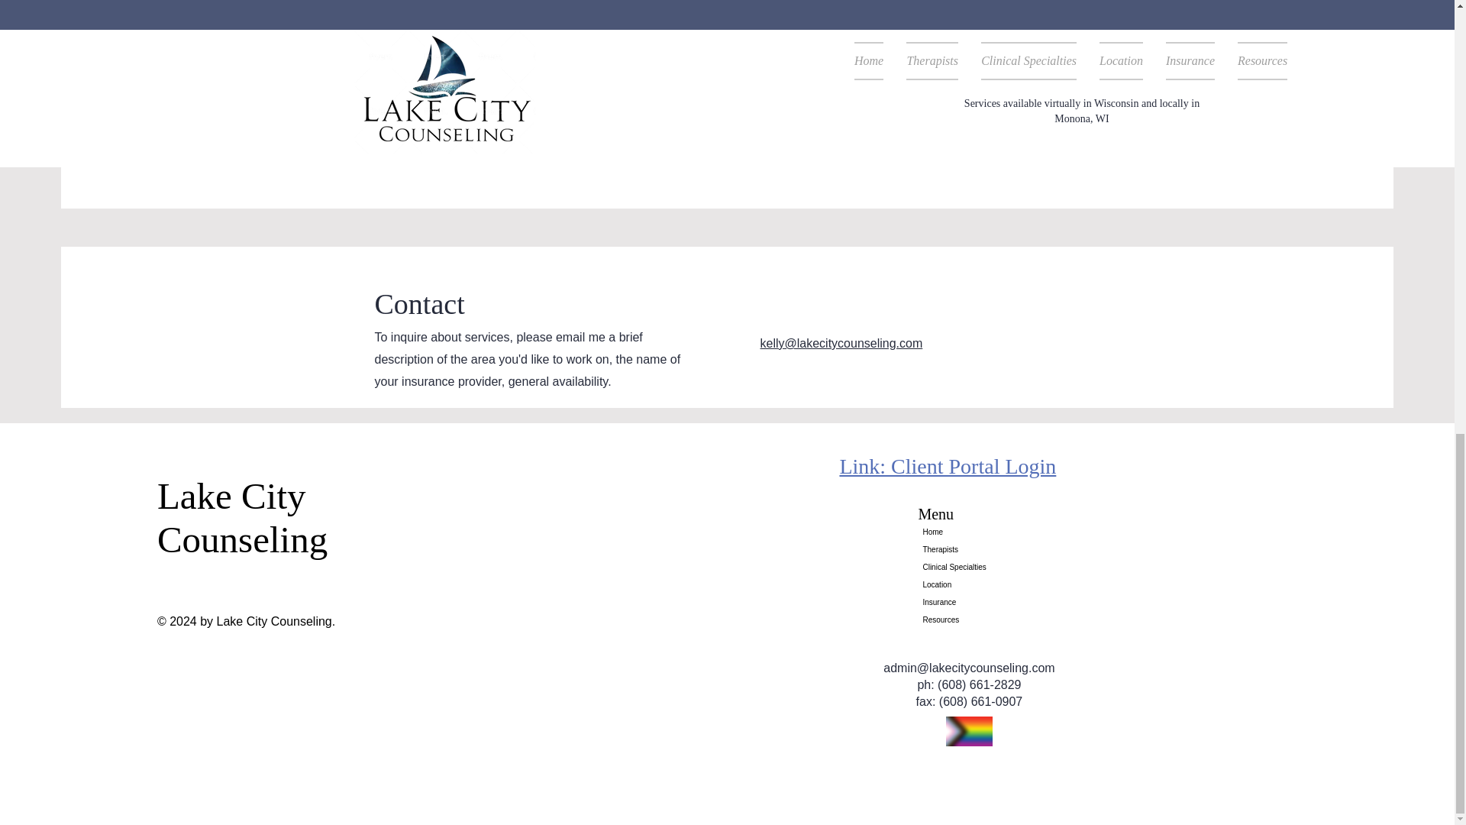  I want to click on Resources, so click(968, 620).